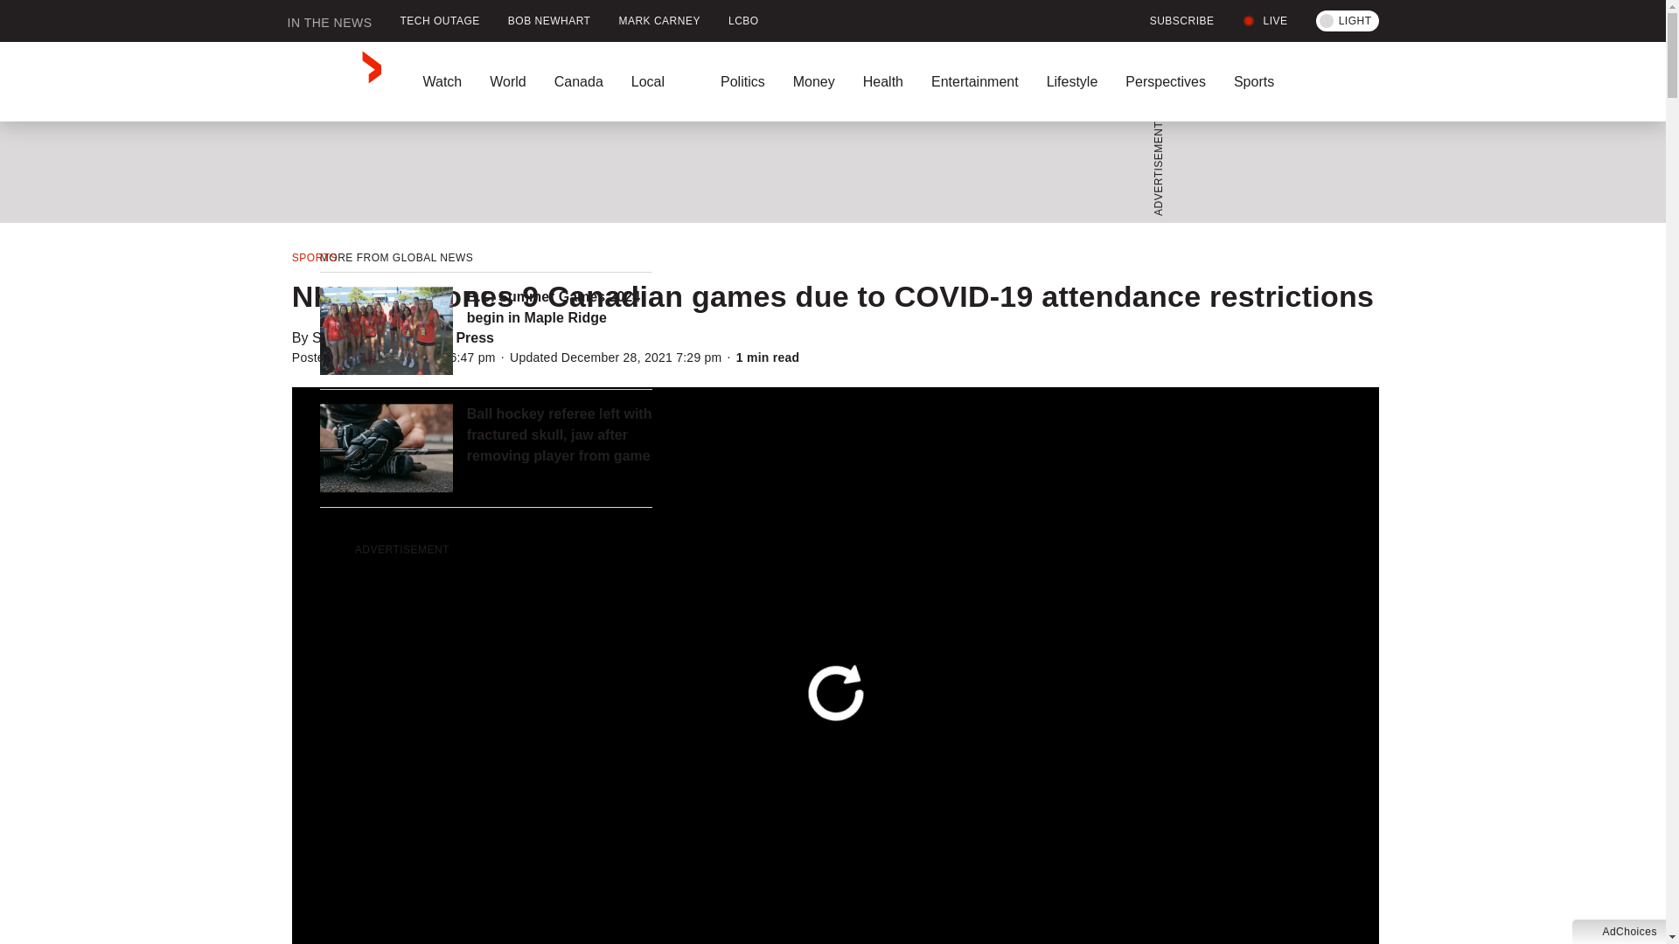  I want to click on Canada, so click(579, 81).